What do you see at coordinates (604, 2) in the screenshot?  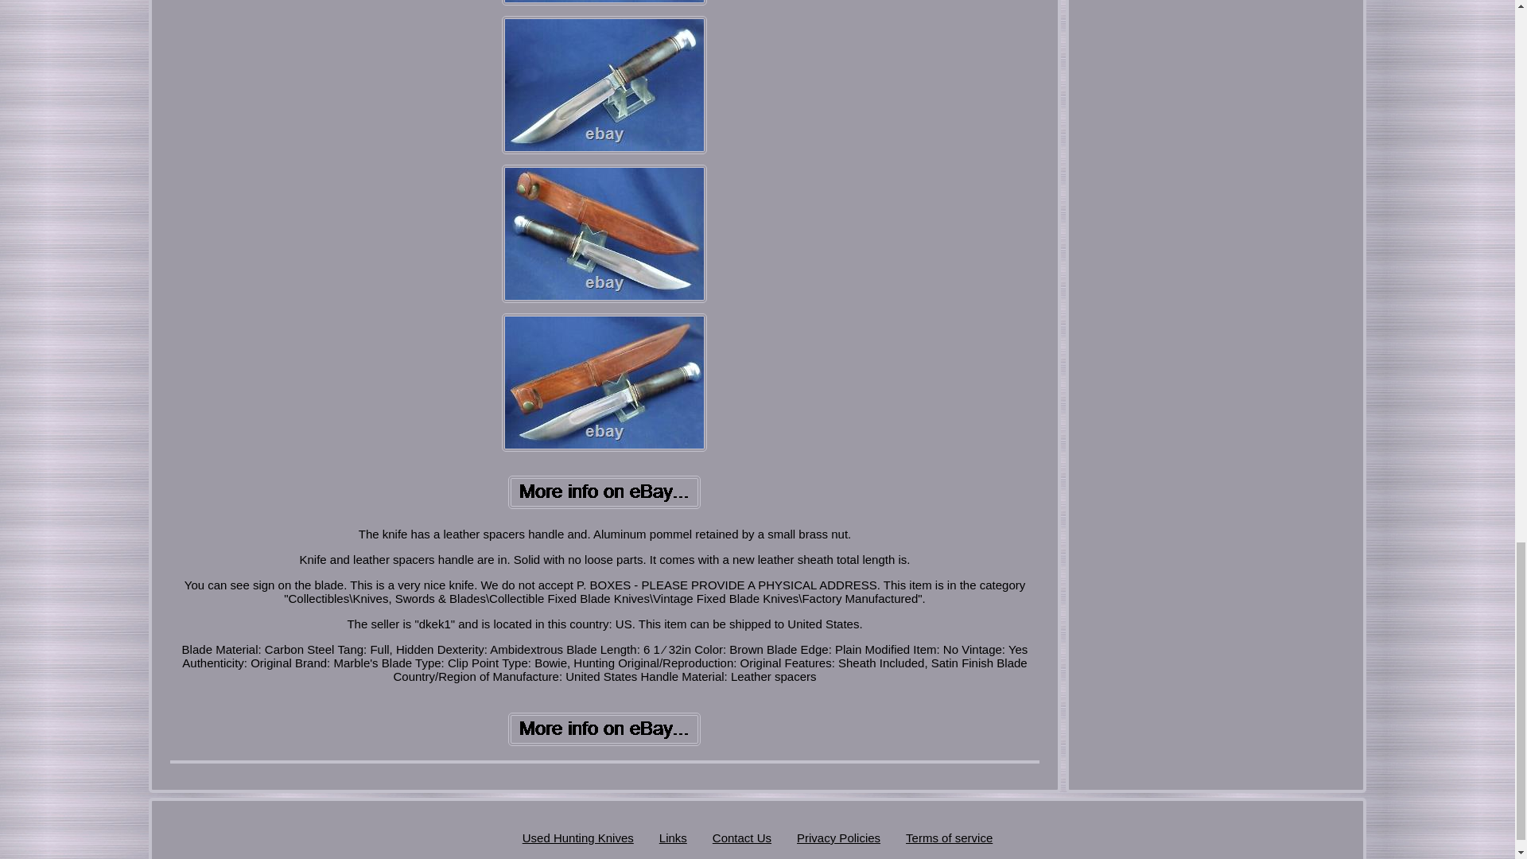 I see `Vintage Marbles Gladstone Knife with Sheath` at bounding box center [604, 2].